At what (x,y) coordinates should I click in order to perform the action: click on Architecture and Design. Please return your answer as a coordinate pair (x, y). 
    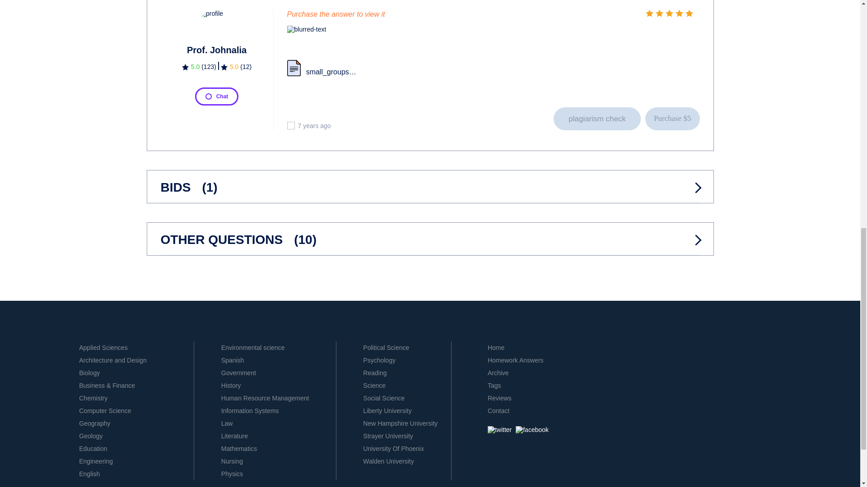
    Looking at the image, I should click on (112, 360).